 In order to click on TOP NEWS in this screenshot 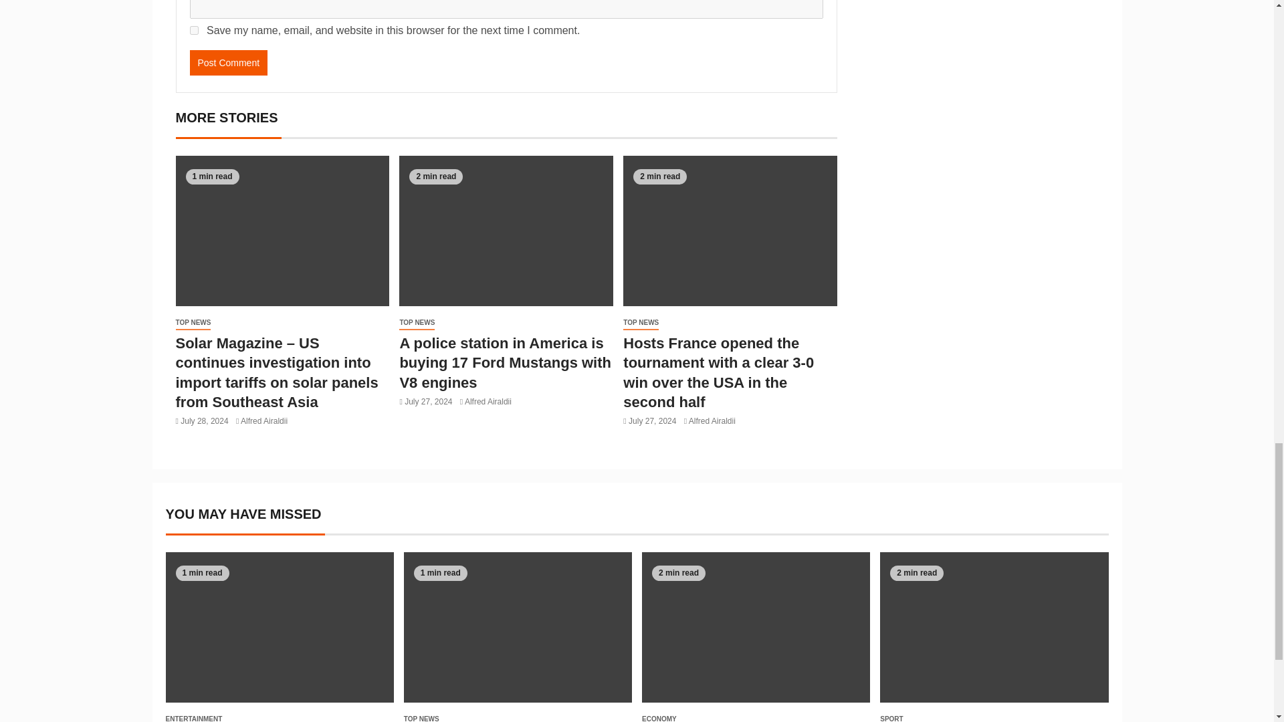, I will do `click(641, 323)`.